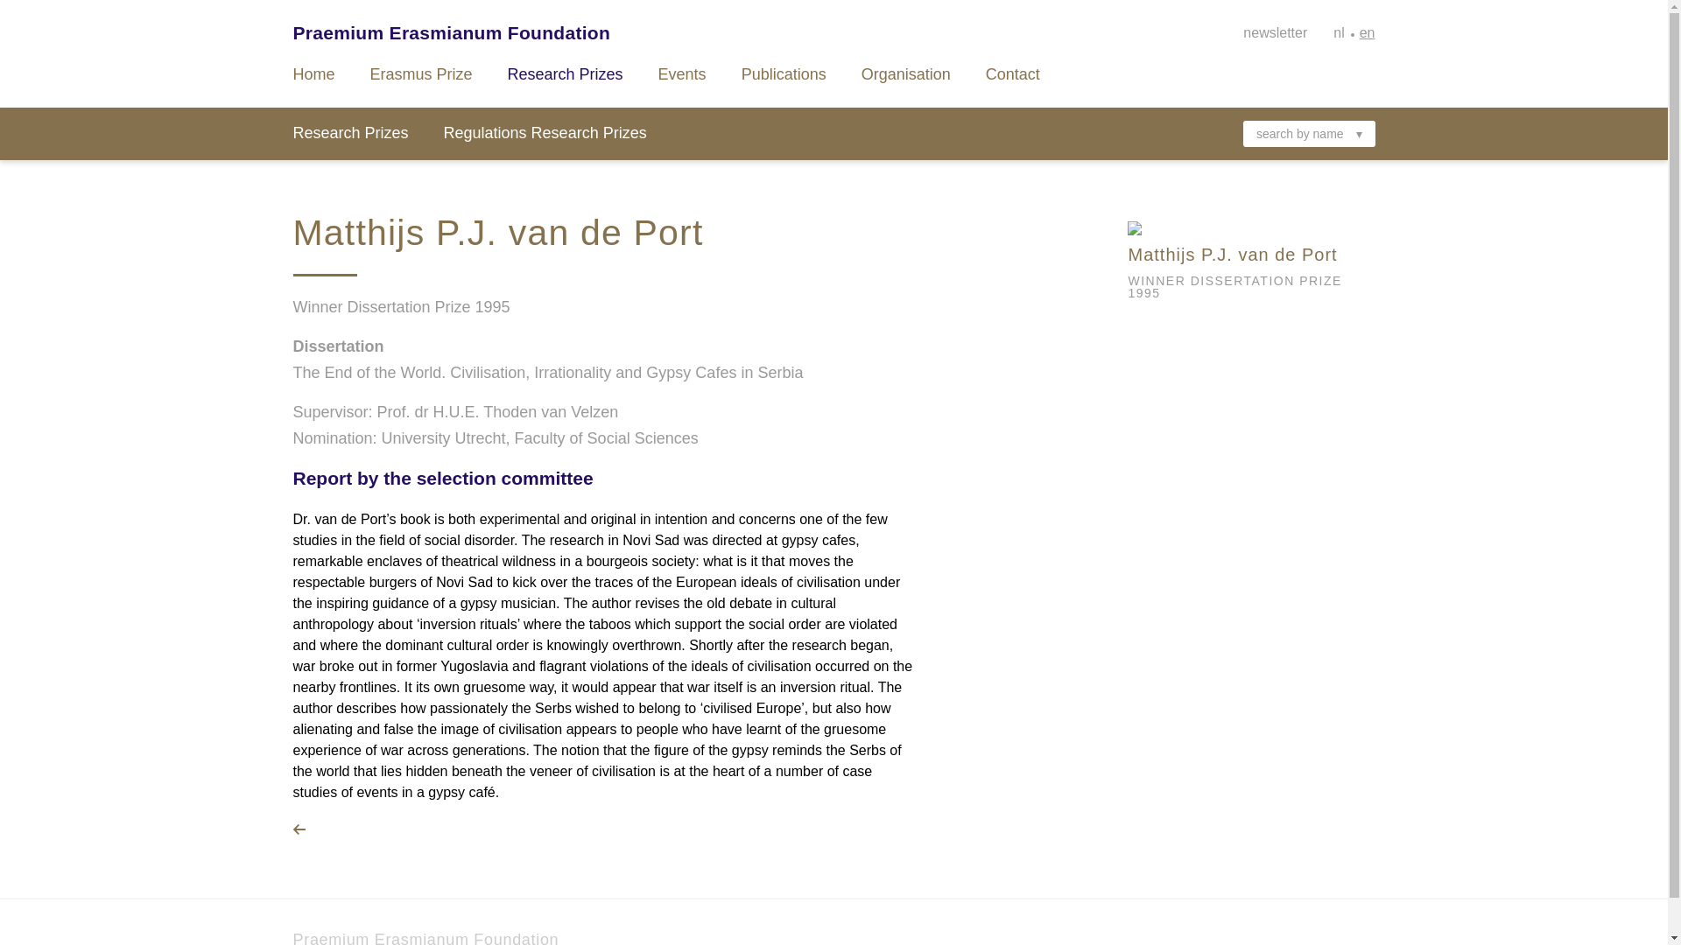 This screenshot has height=945, width=1681. Describe the element at coordinates (1368, 33) in the screenshot. I see `en` at that location.